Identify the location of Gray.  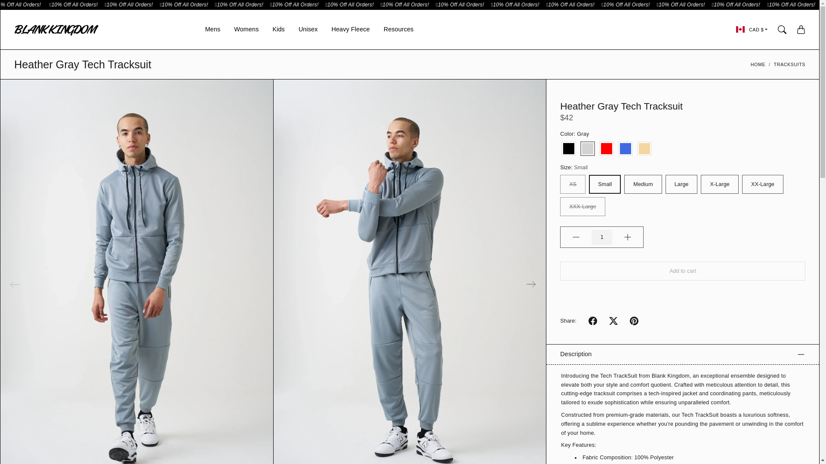
(588, 149).